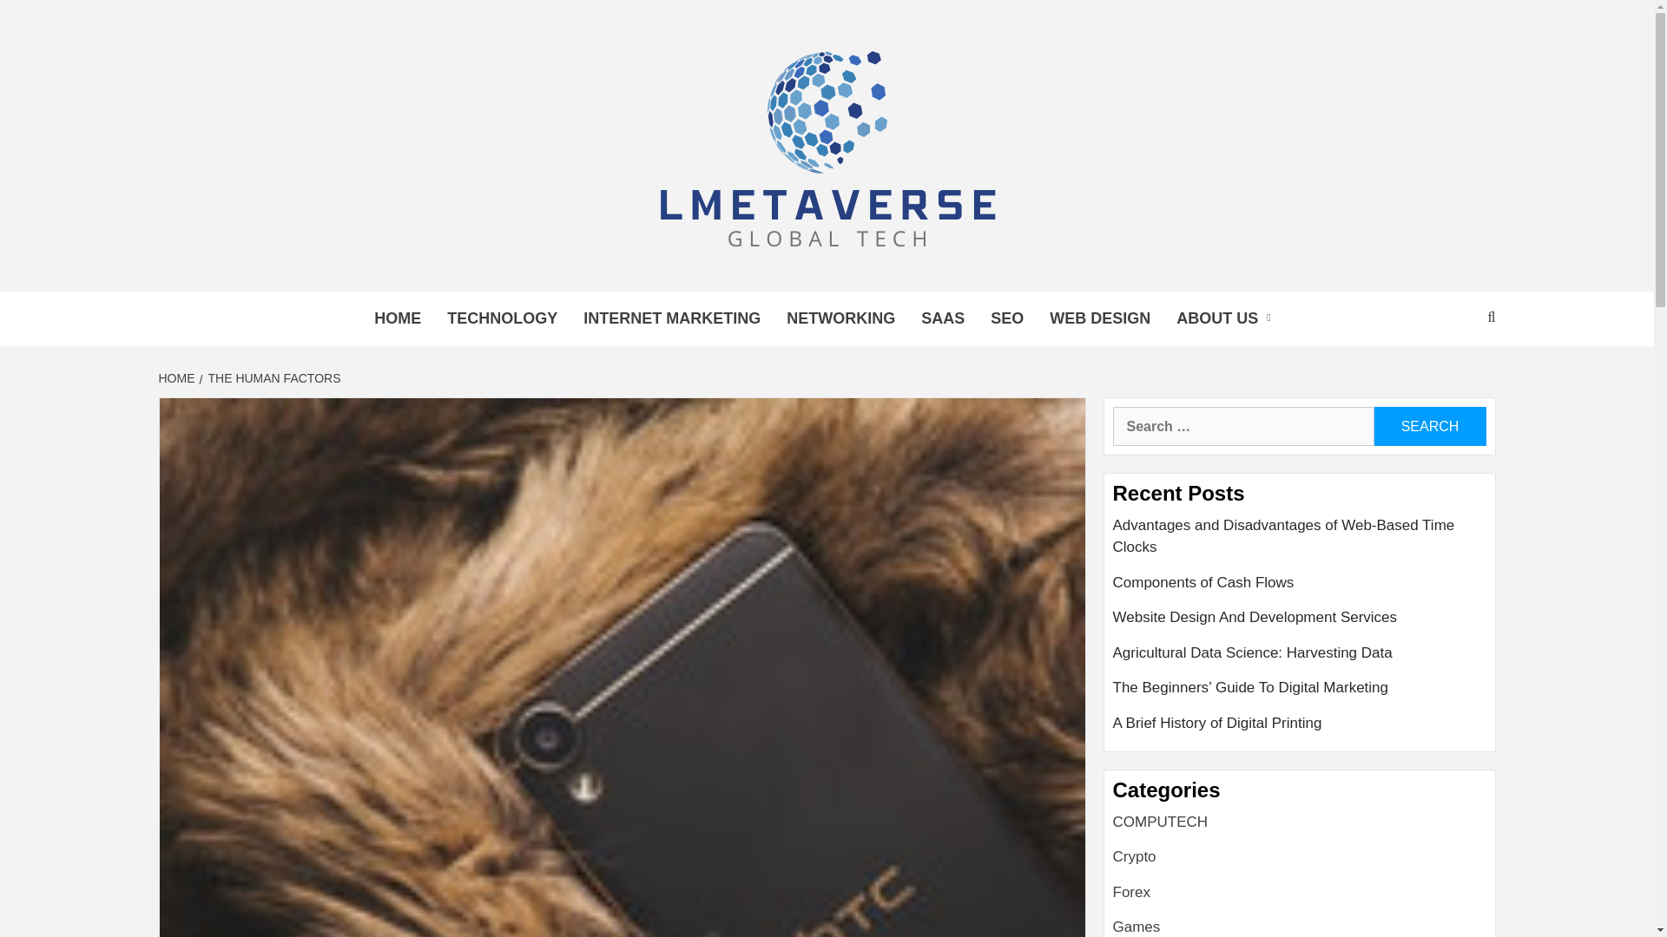 The width and height of the screenshot is (1667, 937). I want to click on WEB DESIGN, so click(1100, 318).